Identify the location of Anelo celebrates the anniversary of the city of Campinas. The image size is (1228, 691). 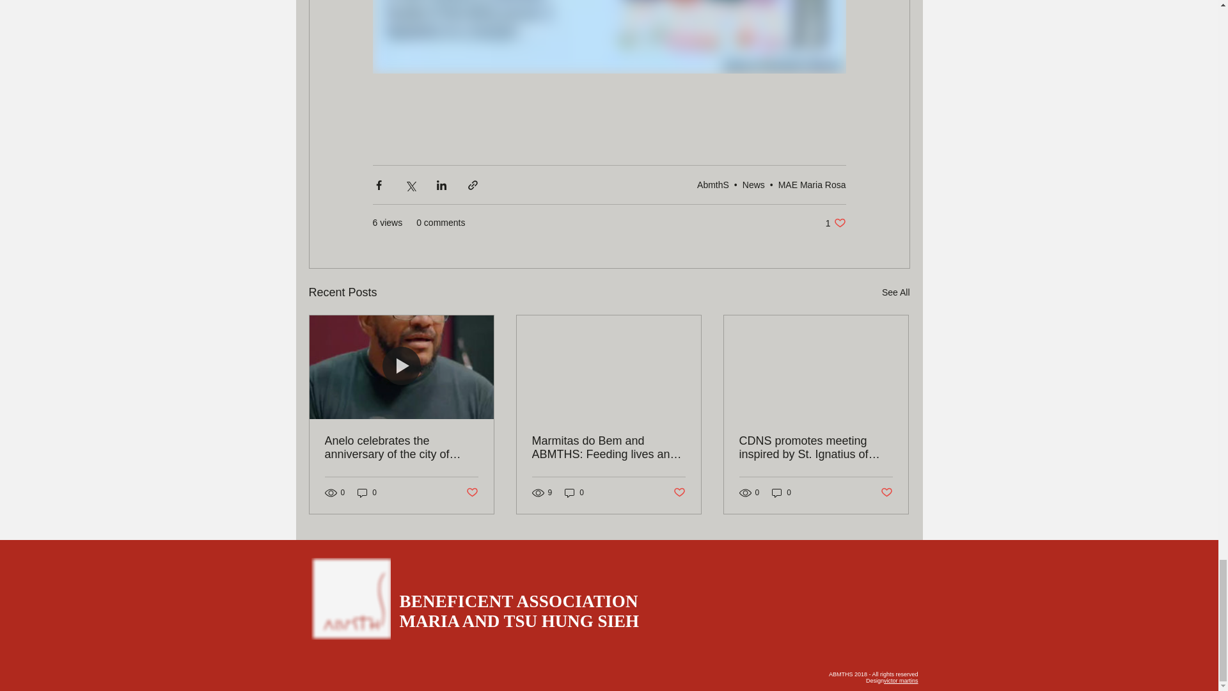
(402, 448).